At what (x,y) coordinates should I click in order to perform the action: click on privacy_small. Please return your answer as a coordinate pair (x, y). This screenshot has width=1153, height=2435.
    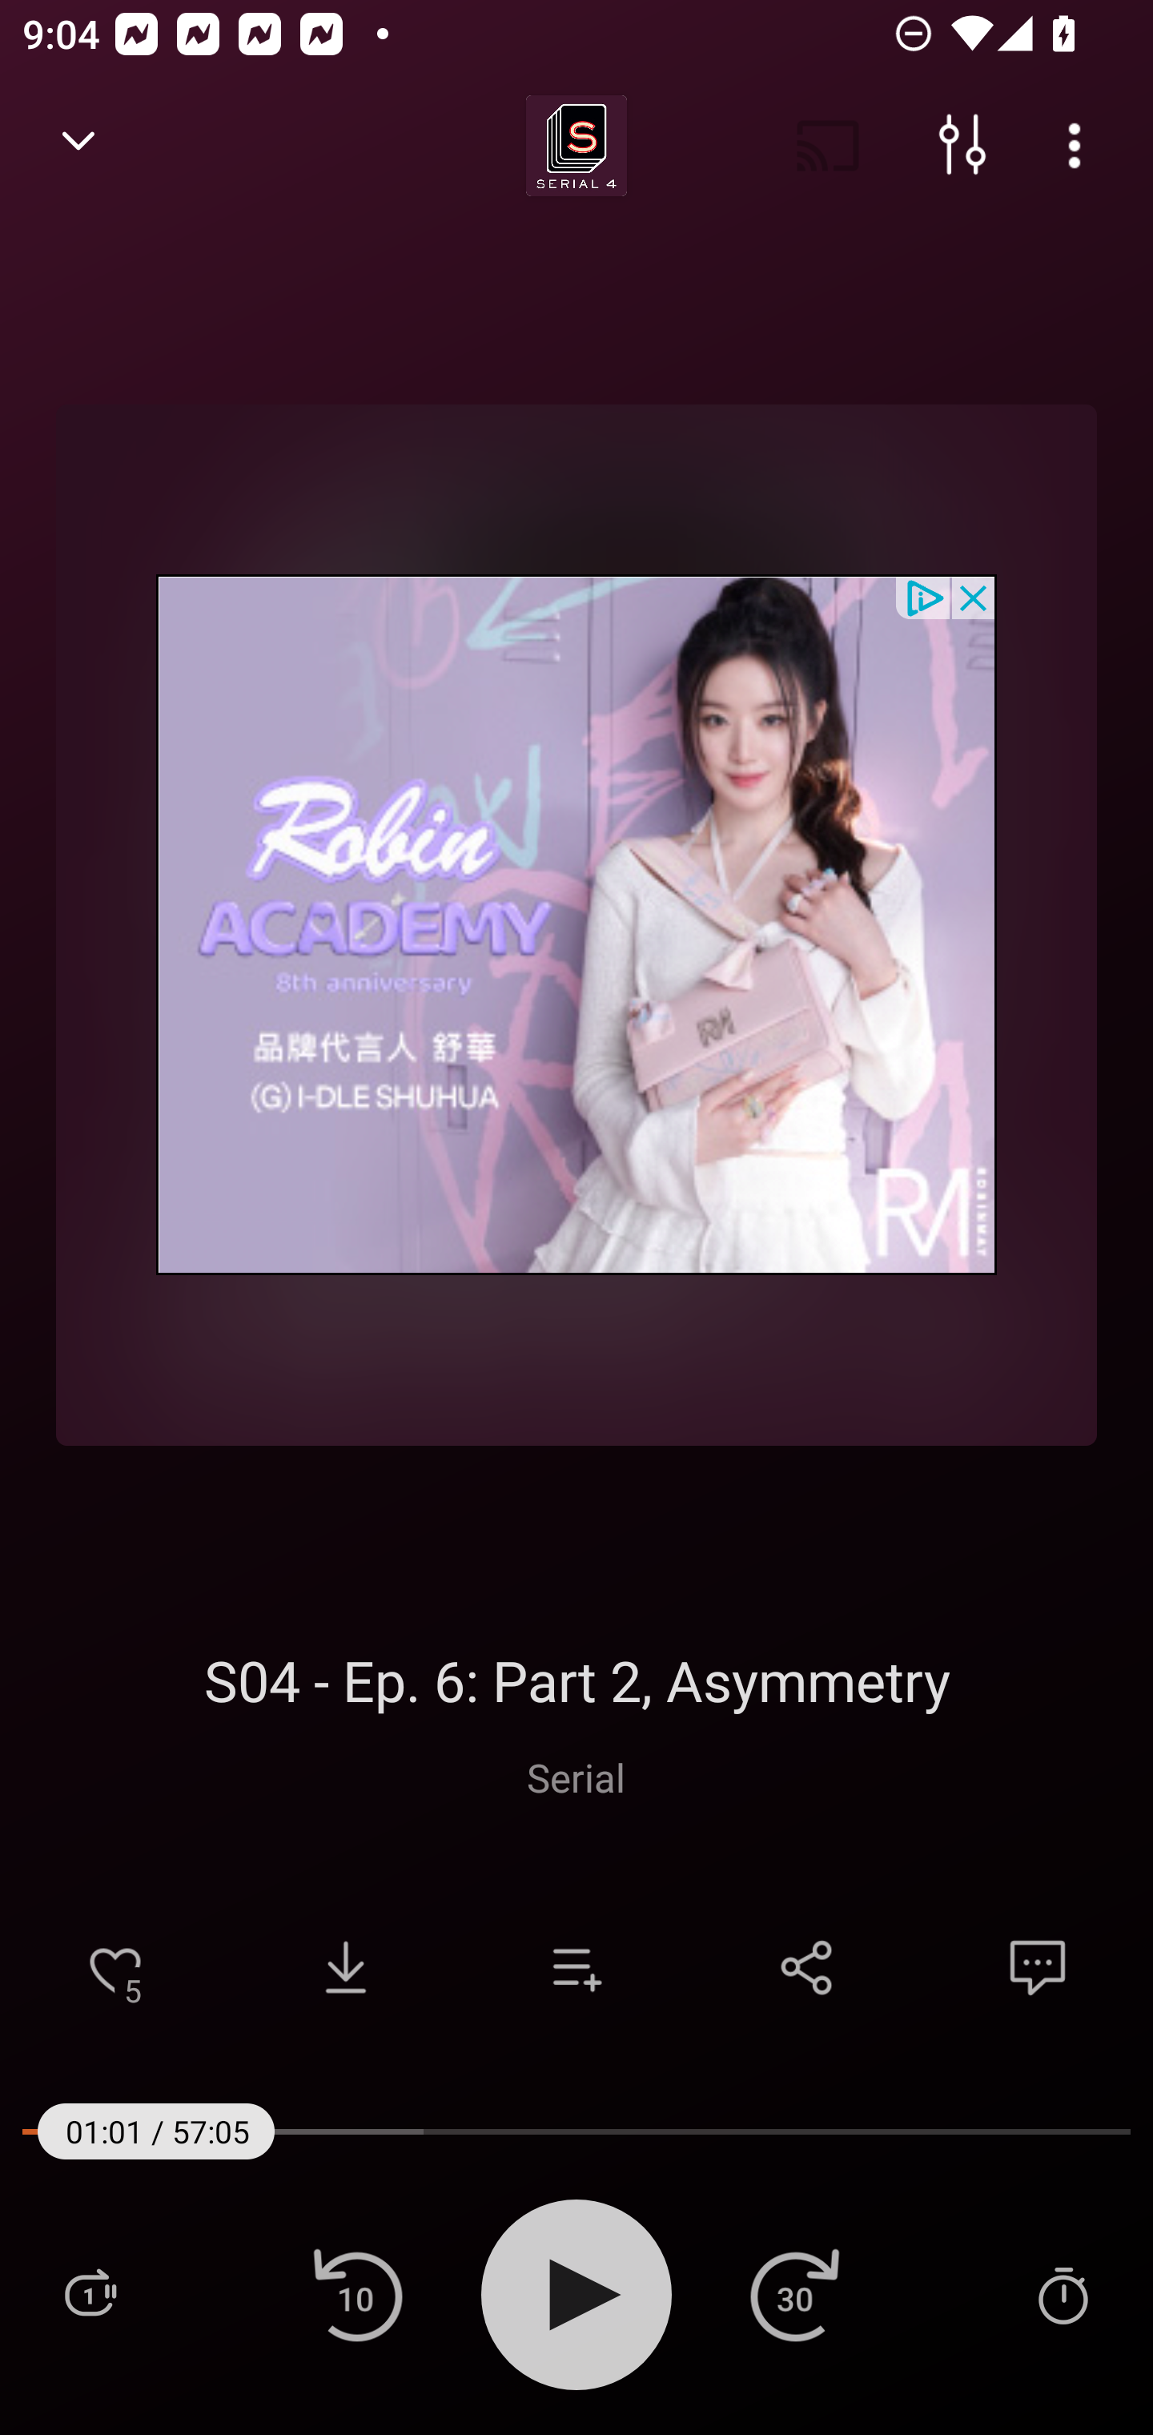
    Looking at the image, I should click on (924, 596).